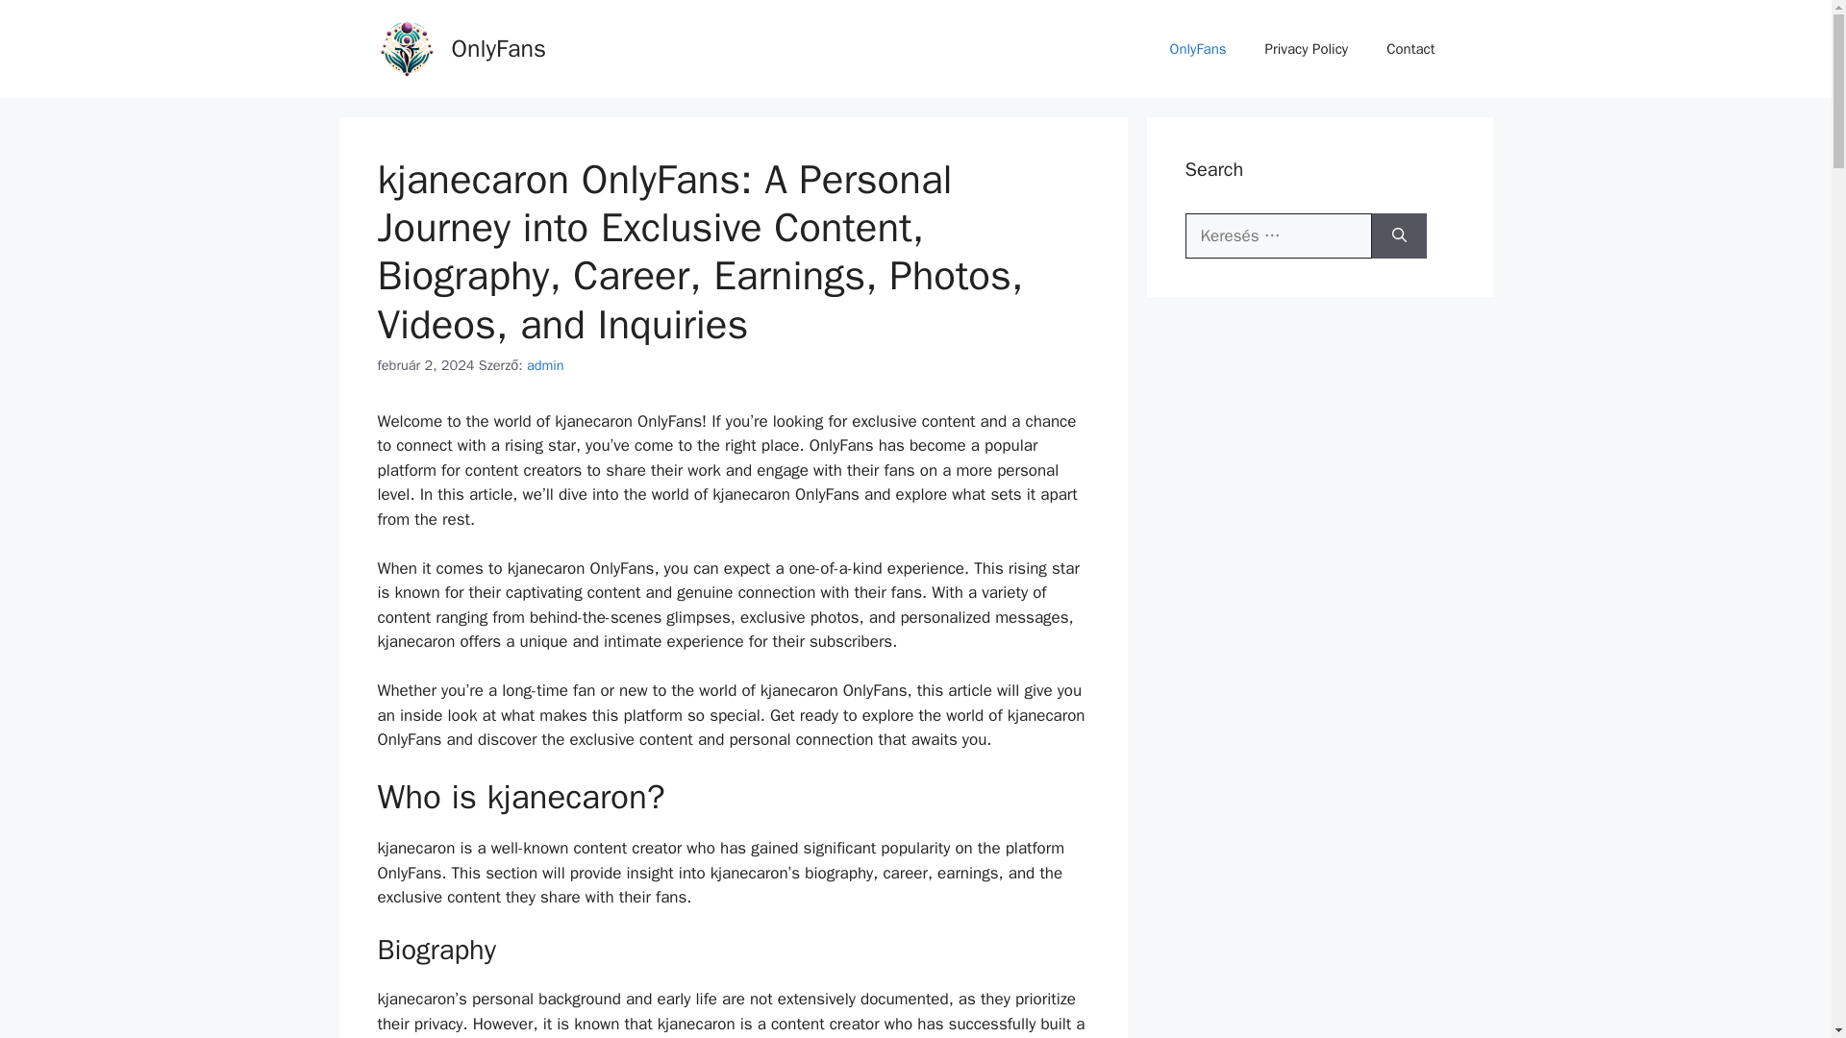 The image size is (1846, 1038). What do you see at coordinates (1410, 48) in the screenshot?
I see `Contact` at bounding box center [1410, 48].